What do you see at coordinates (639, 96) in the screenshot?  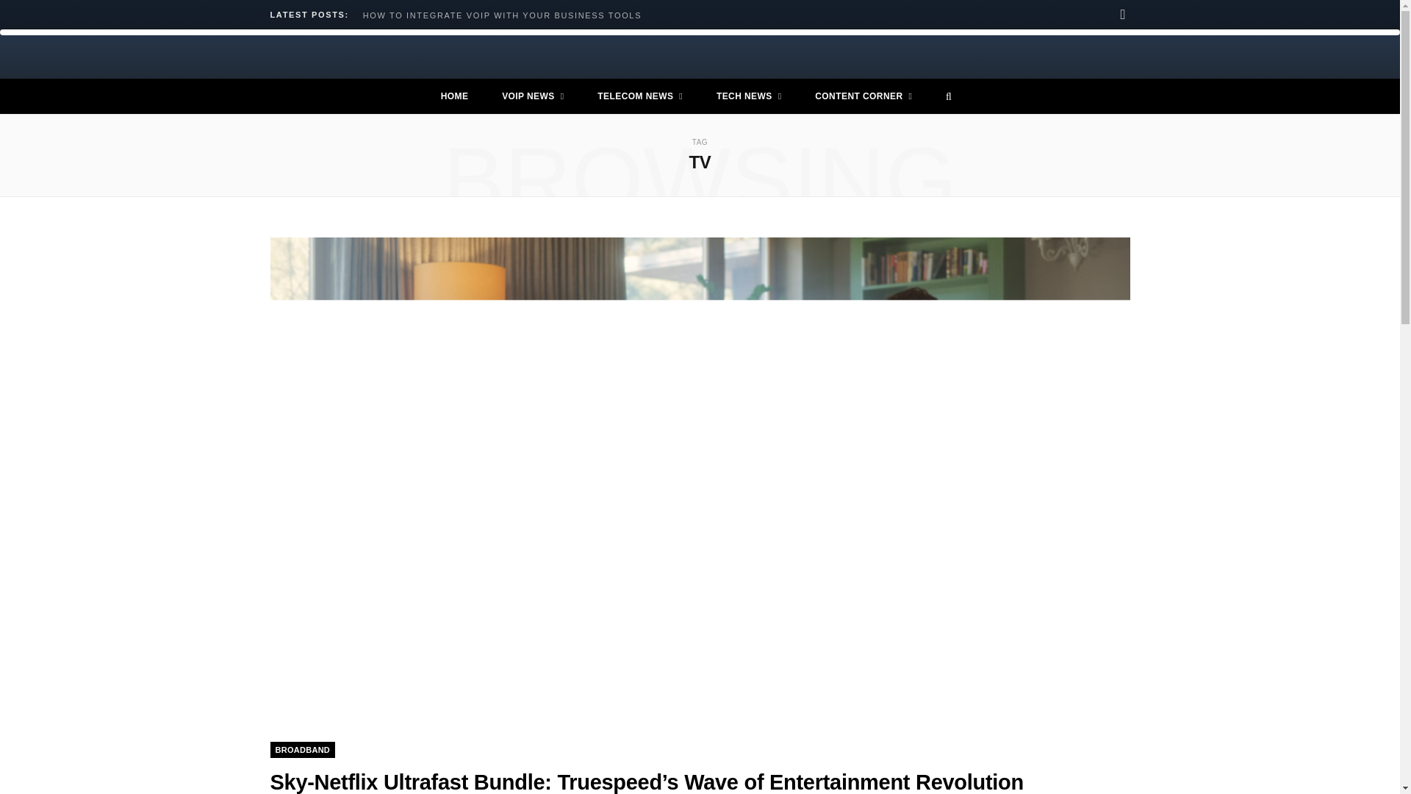 I see `TELECOM NEWS` at bounding box center [639, 96].